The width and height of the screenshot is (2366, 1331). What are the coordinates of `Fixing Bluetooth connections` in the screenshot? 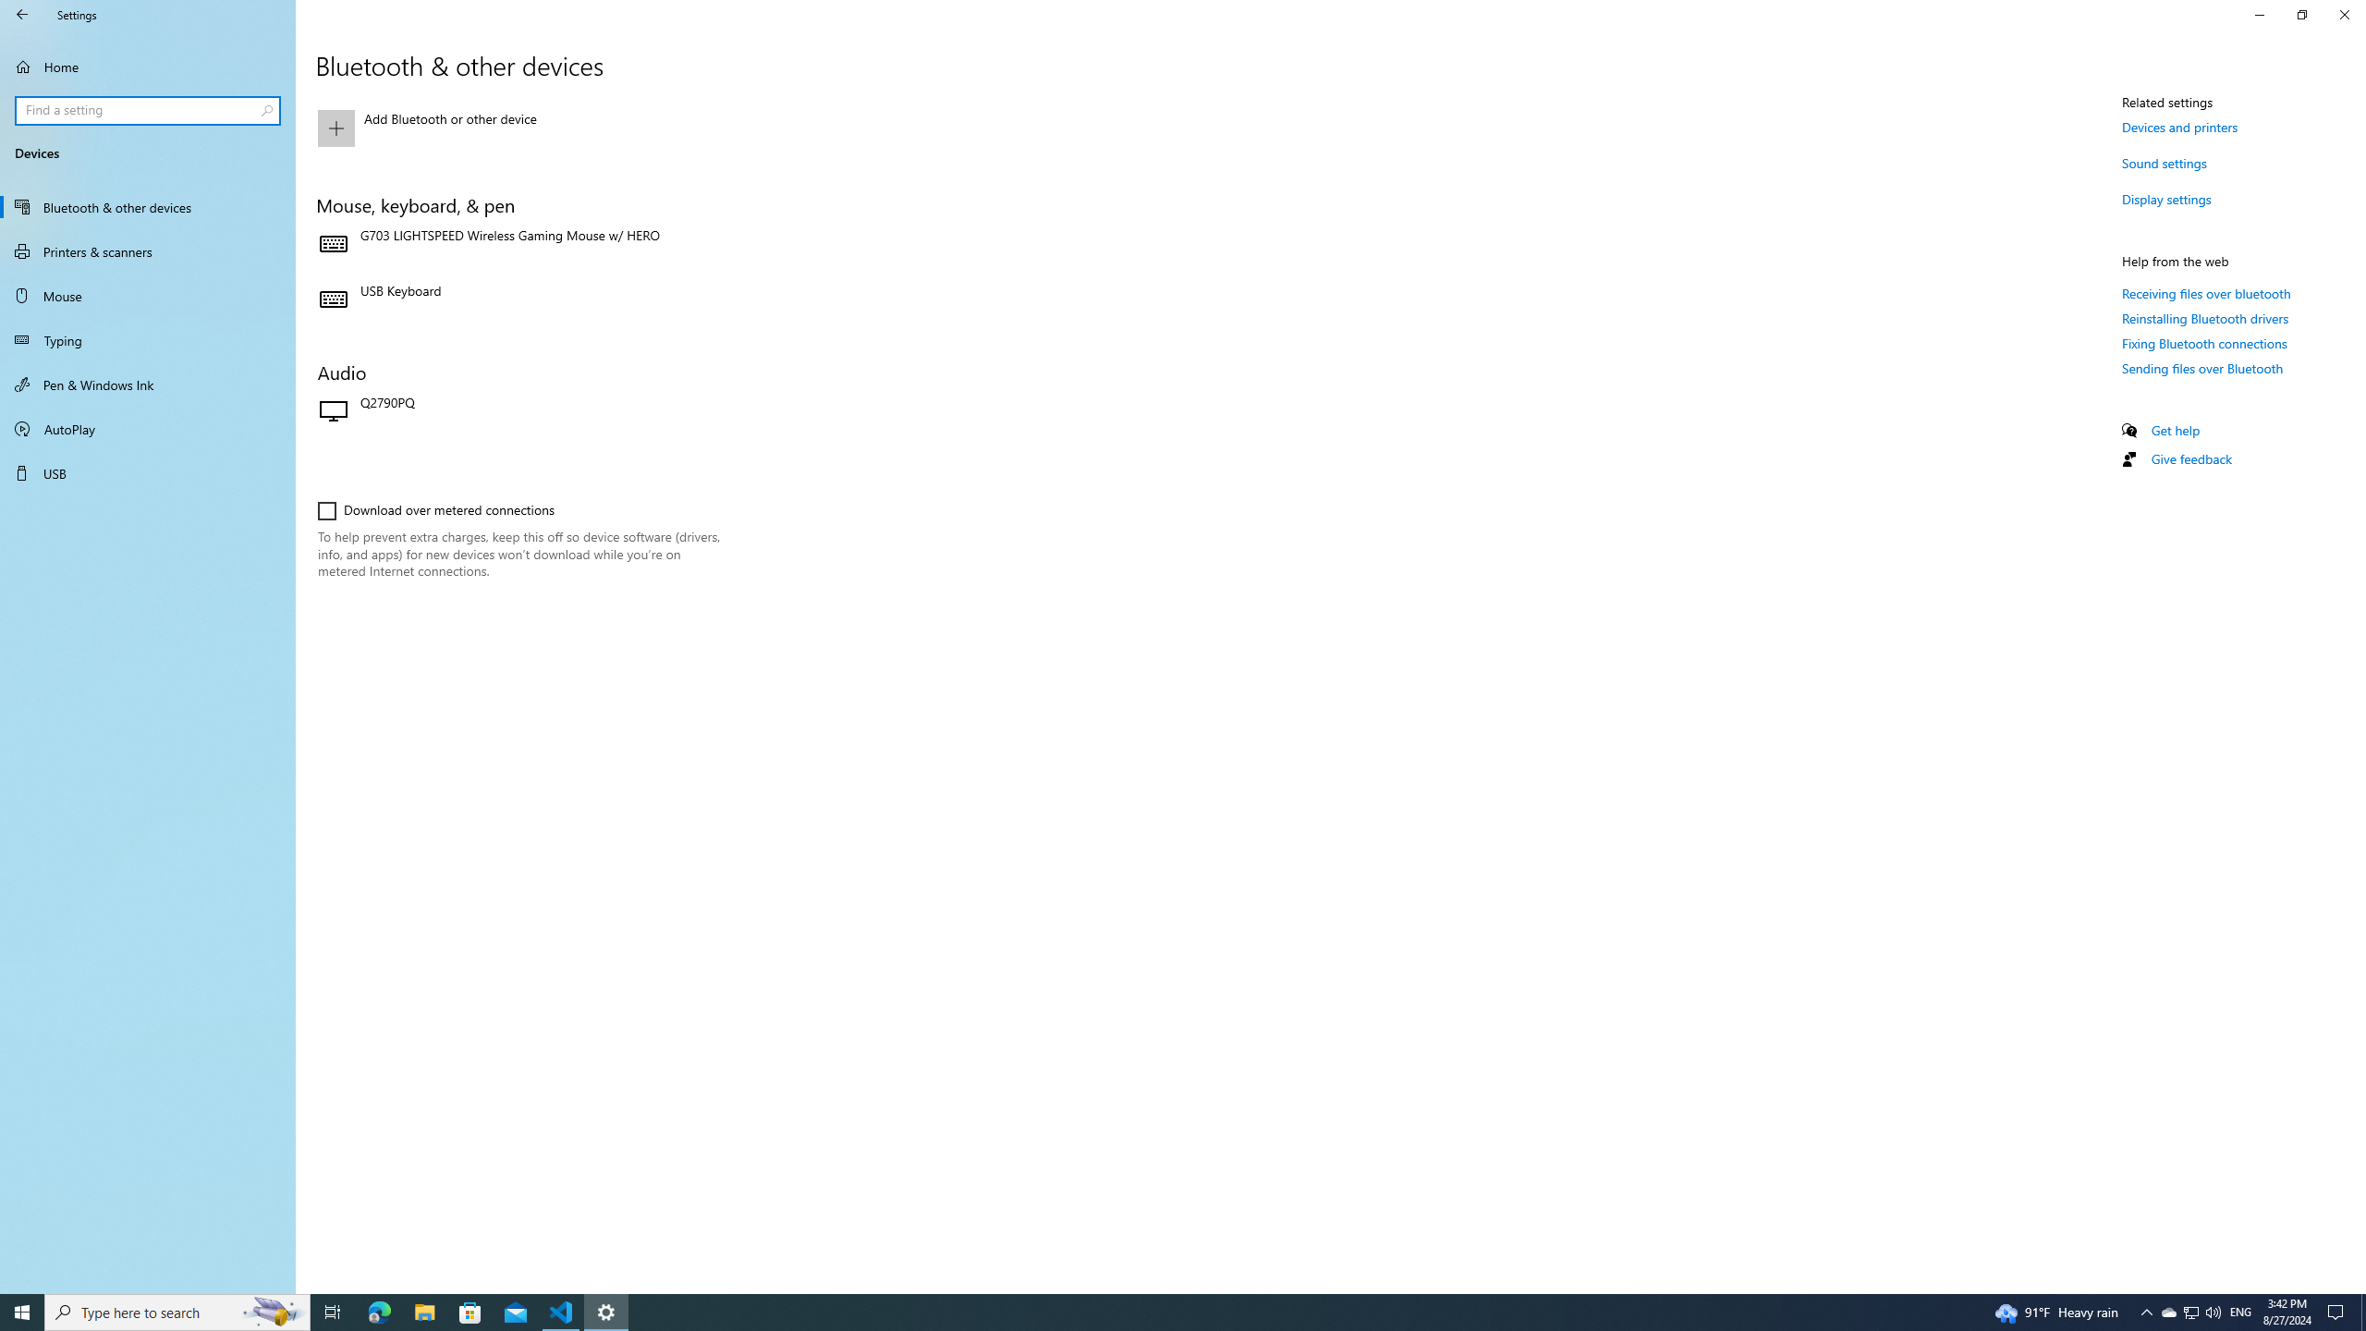 It's located at (2205, 343).